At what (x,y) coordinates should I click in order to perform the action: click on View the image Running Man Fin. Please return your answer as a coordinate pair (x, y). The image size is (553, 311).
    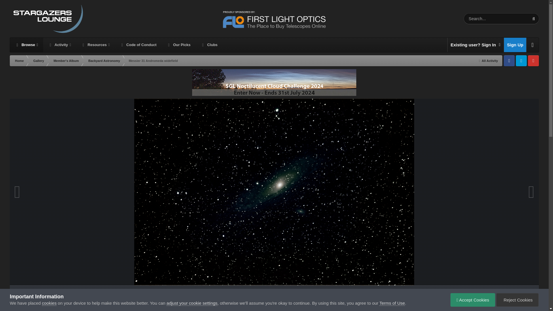
    Looking at the image, I should click on (168, 302).